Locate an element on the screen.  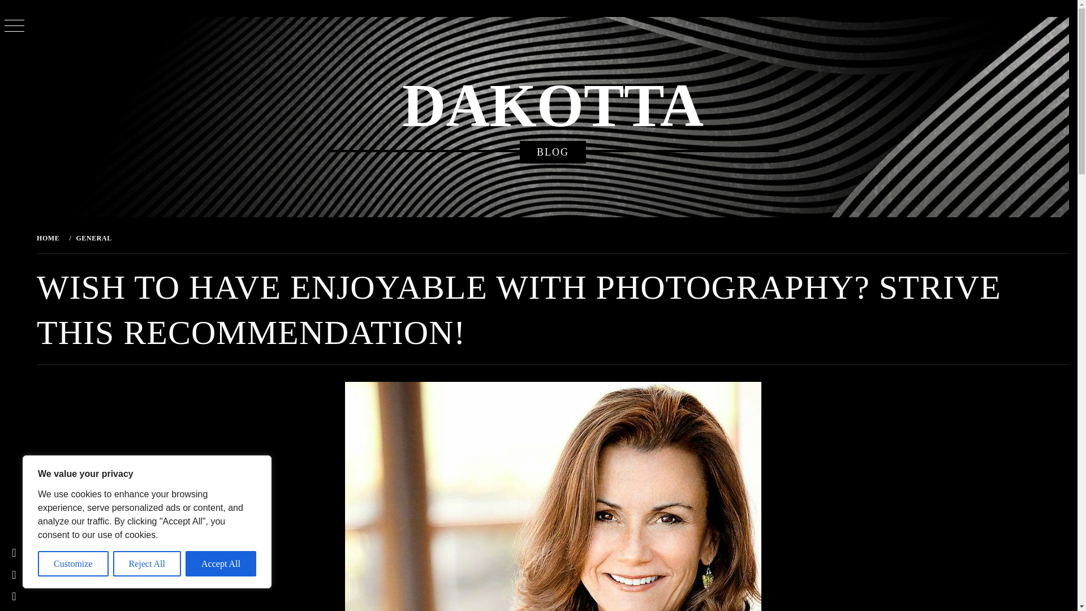
HOME is located at coordinates (50, 238).